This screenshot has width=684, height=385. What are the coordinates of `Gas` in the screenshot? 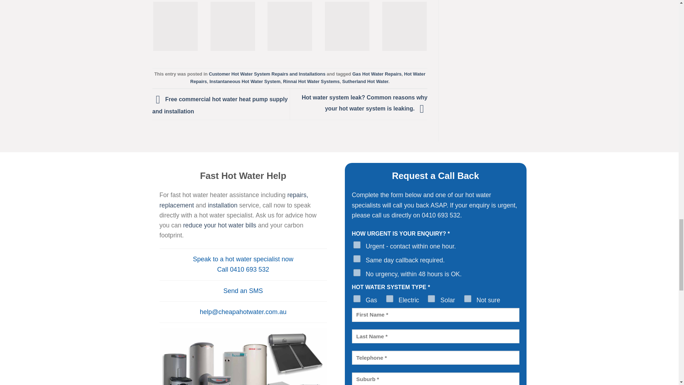 It's located at (357, 299).